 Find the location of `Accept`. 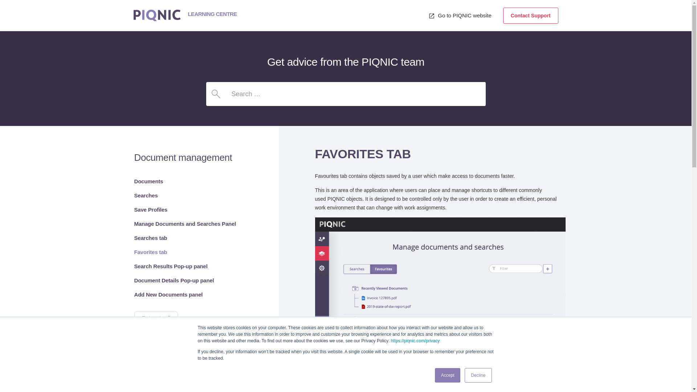

Accept is located at coordinates (448, 375).